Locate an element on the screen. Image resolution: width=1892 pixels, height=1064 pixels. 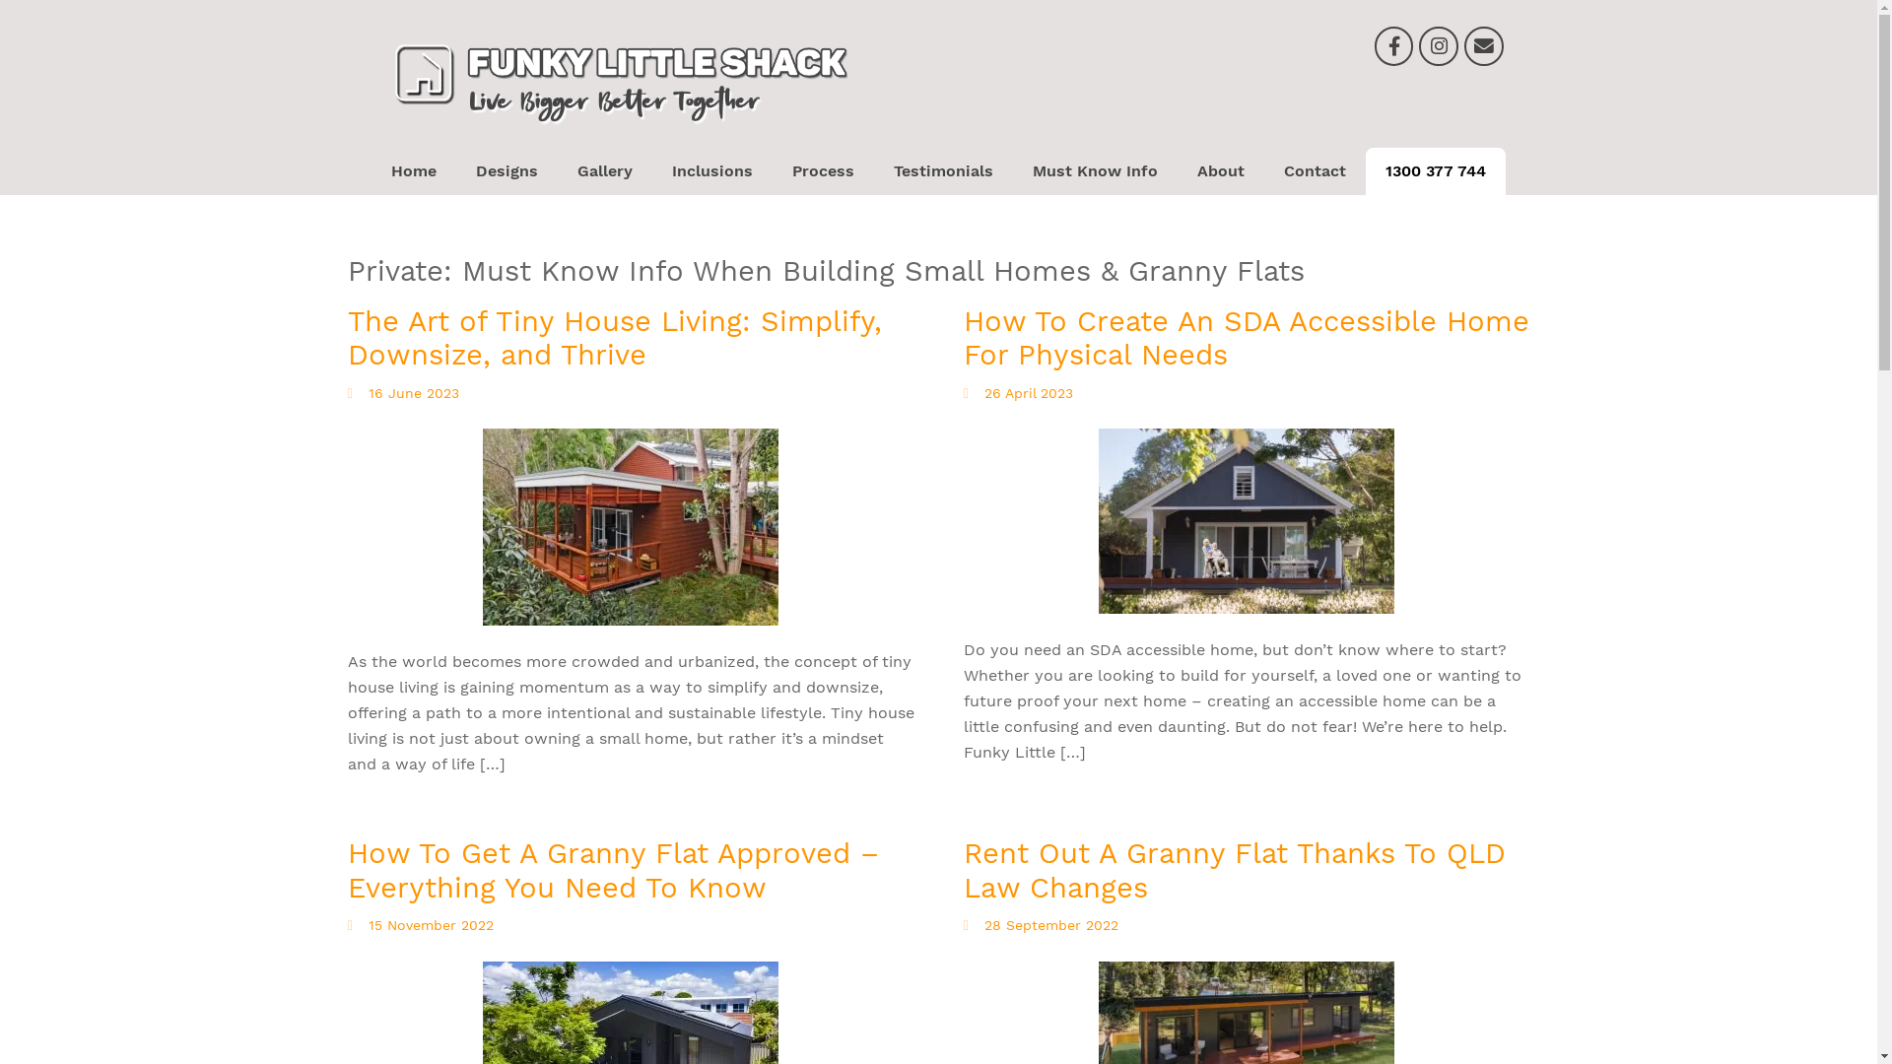
Funky Little Shack is located at coordinates (642, 162).